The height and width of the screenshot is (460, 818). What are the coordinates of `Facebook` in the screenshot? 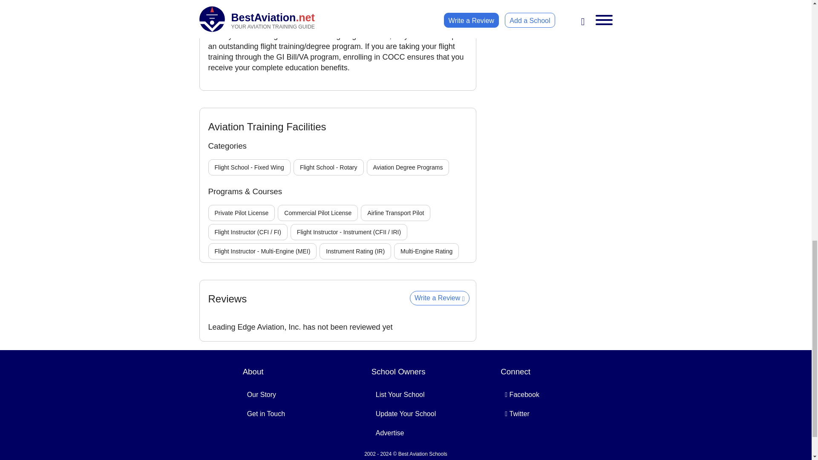 It's located at (522, 394).